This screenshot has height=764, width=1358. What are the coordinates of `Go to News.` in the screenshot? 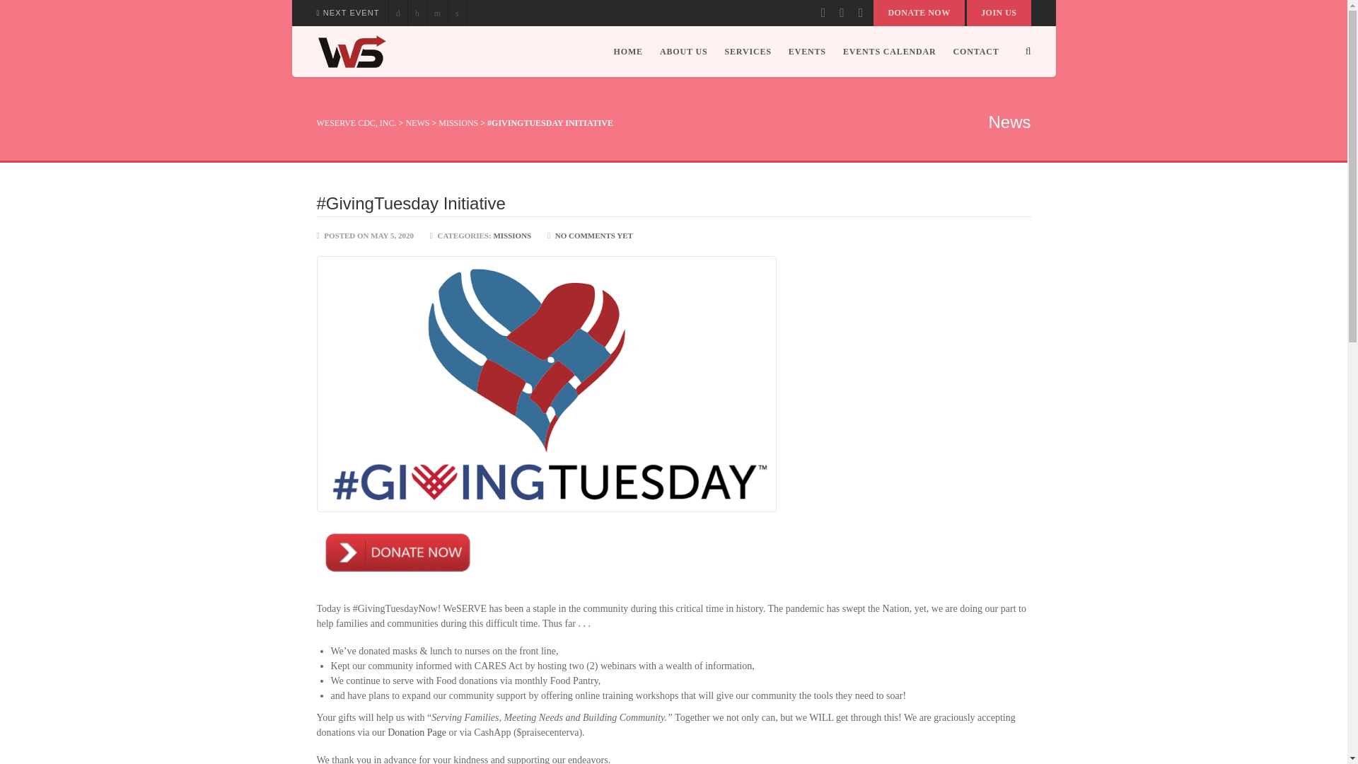 It's located at (417, 123).